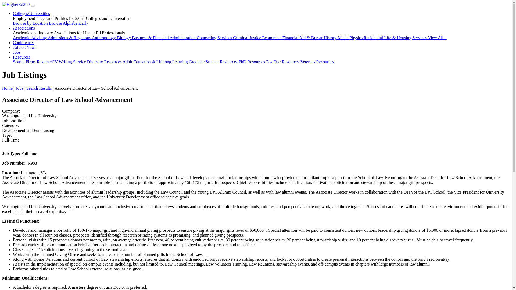 This screenshot has width=516, height=290. What do you see at coordinates (317, 62) in the screenshot?
I see `Veterans Resources` at bounding box center [317, 62].